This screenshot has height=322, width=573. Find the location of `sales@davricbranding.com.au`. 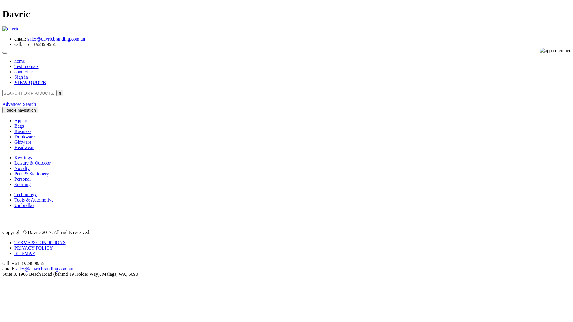

sales@davricbranding.com.au is located at coordinates (56, 39).